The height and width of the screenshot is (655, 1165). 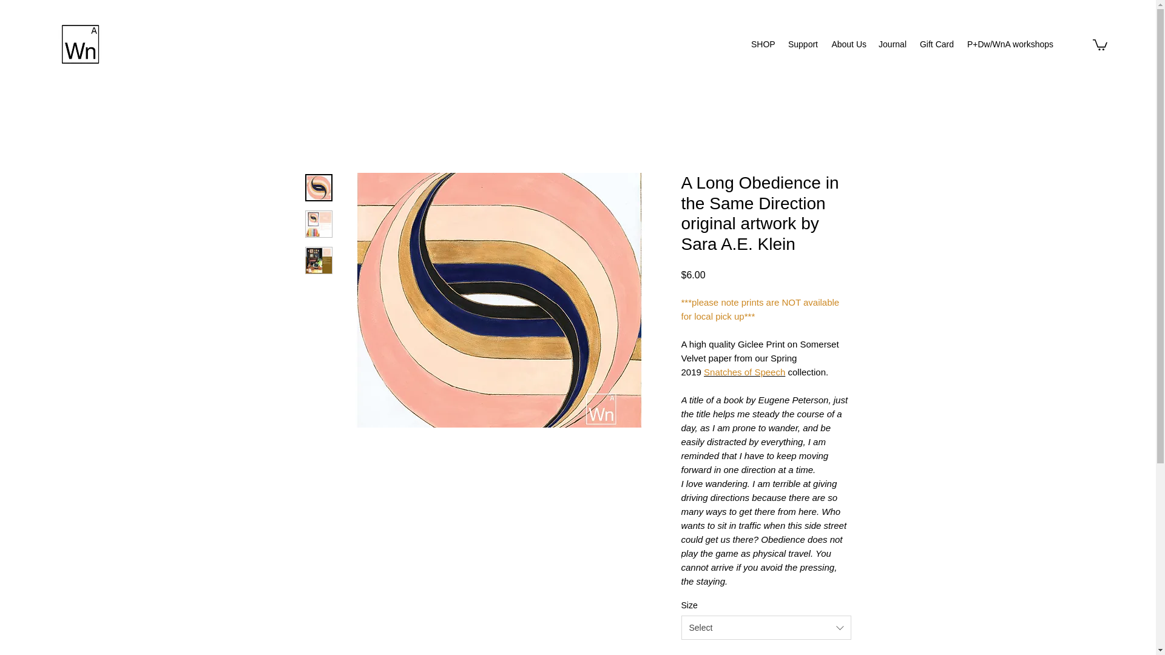 I want to click on Journal, so click(x=892, y=44).